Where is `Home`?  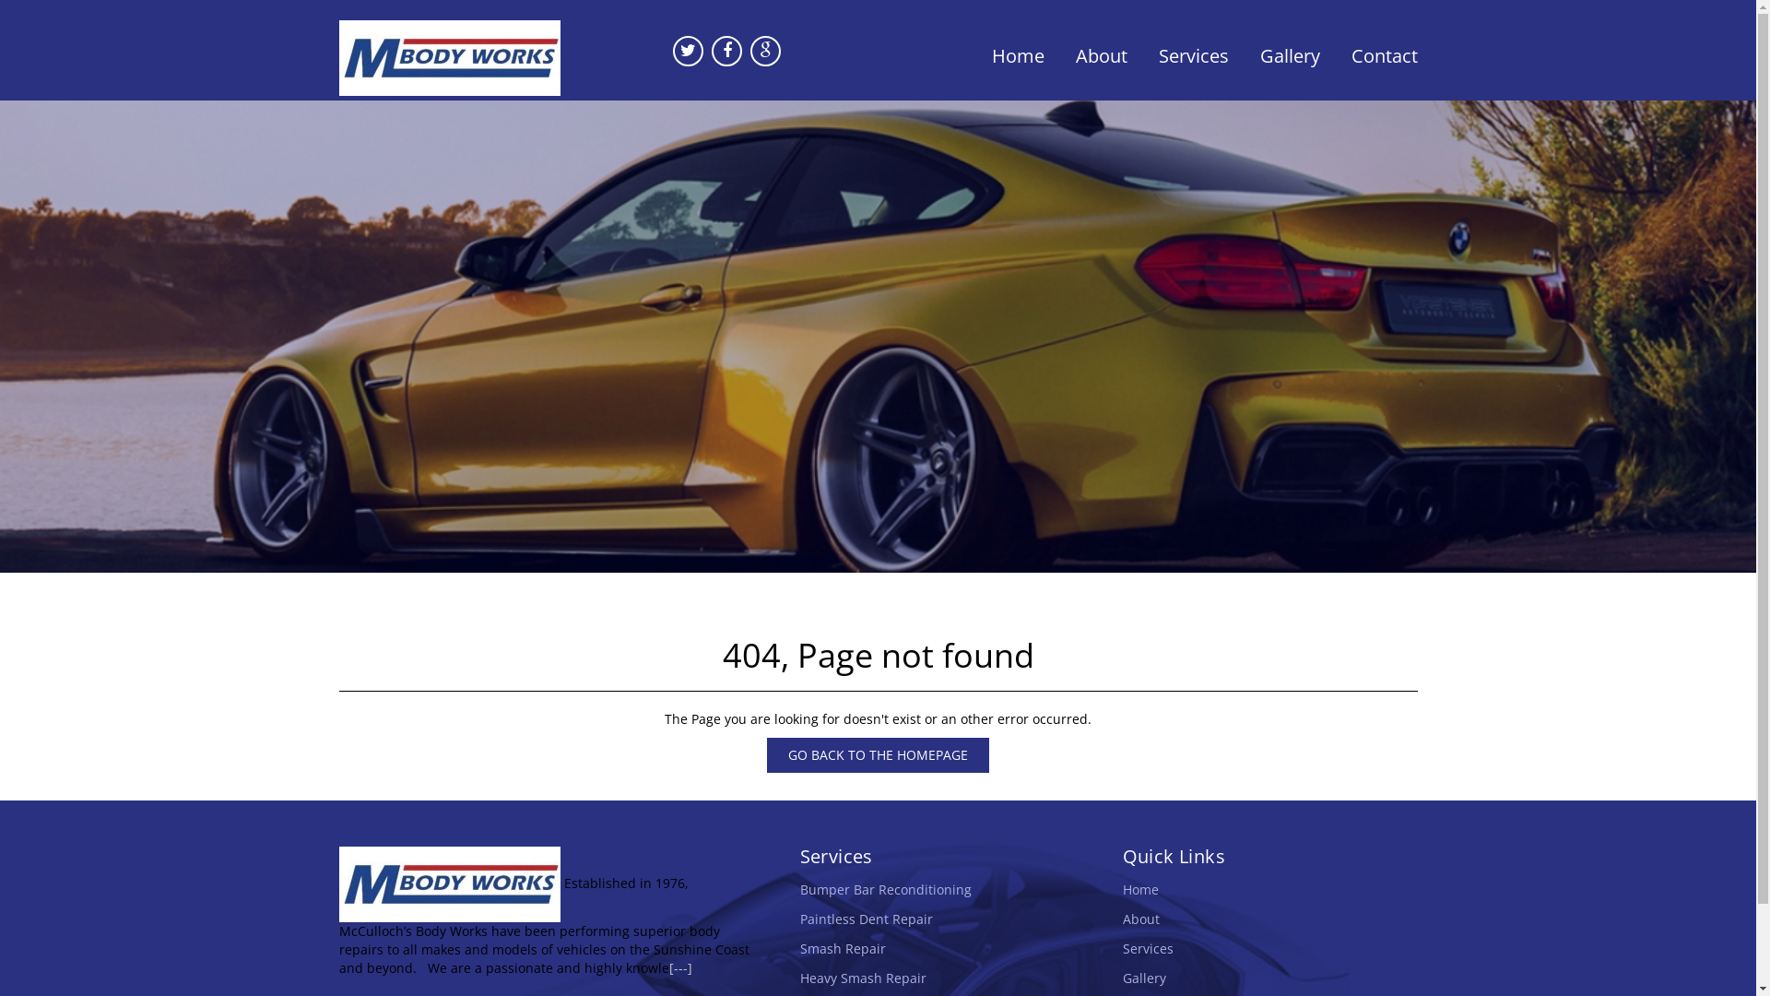 Home is located at coordinates (1018, 55).